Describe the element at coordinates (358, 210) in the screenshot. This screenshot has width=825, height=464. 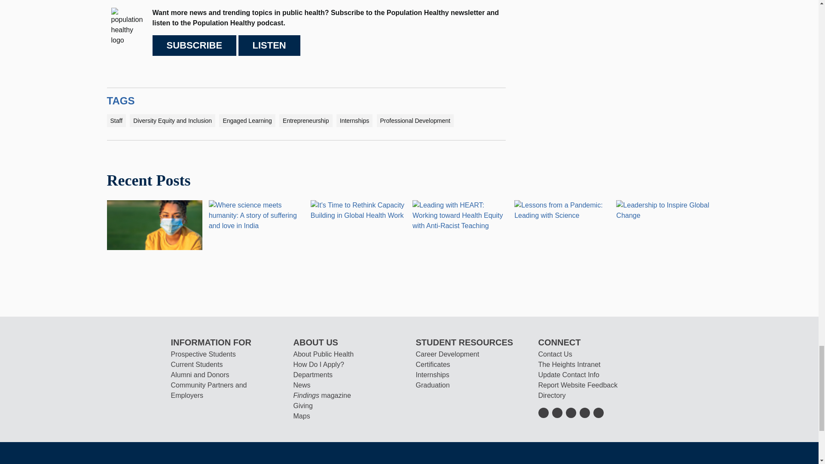
I see `It's Time to Rethink Capacity Building in Global Health Work` at that location.